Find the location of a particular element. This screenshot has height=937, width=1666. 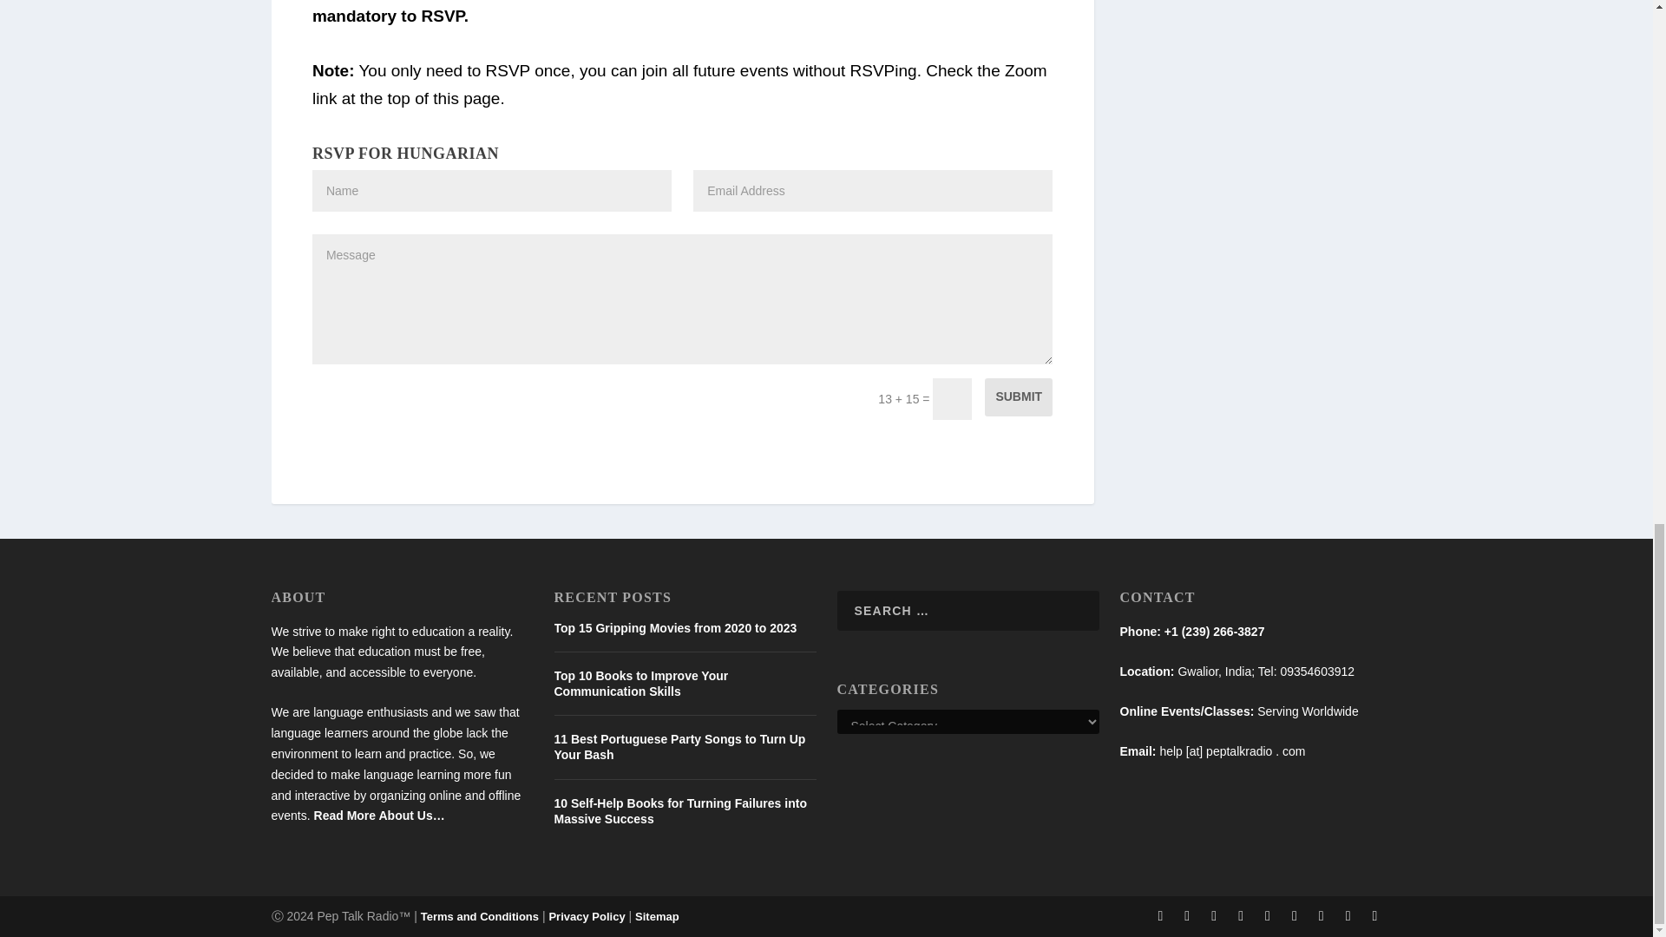

Name is located at coordinates (491, 191).